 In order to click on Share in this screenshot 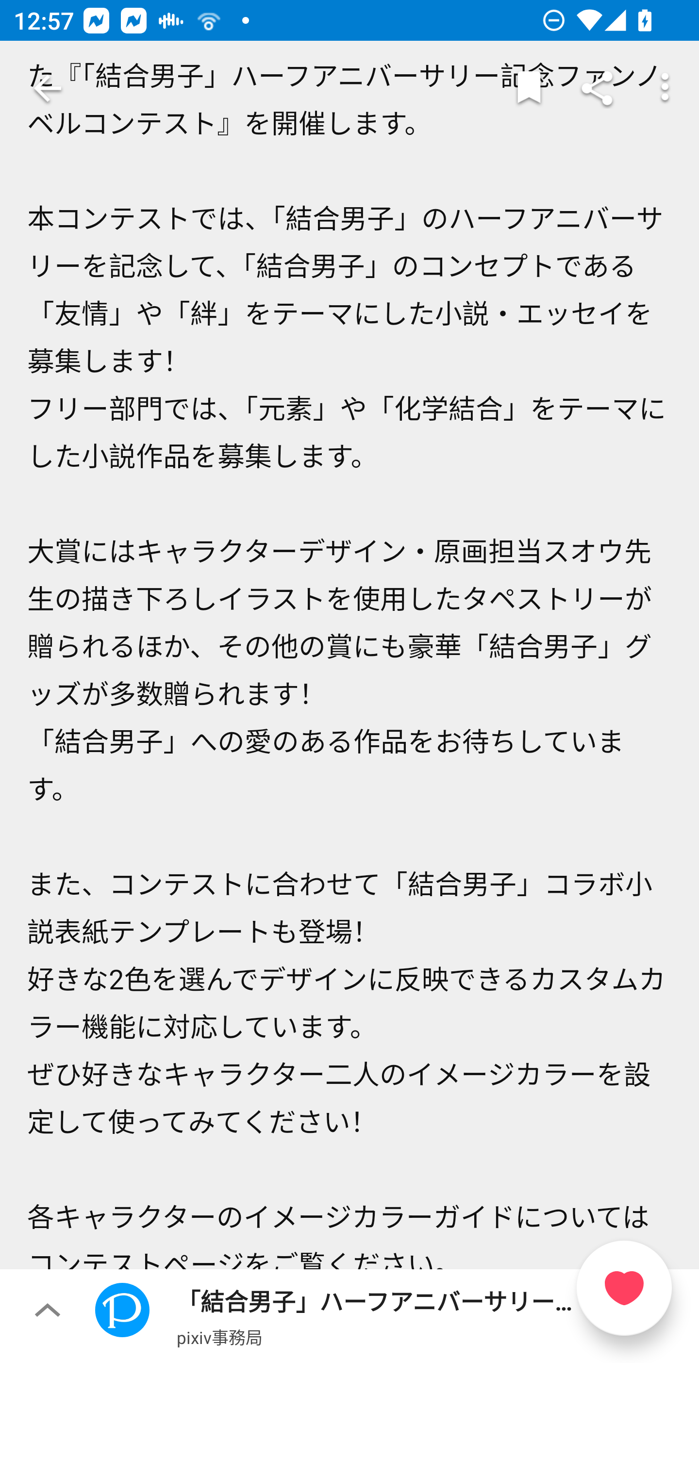, I will do `click(597, 88)`.